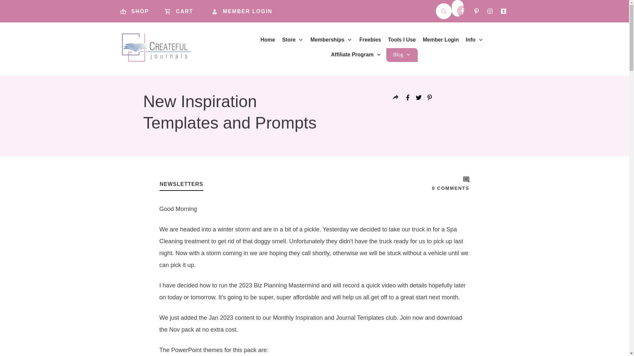 This screenshot has height=356, width=634. Describe the element at coordinates (230, 112) in the screenshot. I see `New Inspiration Templates and Prompts` at that location.